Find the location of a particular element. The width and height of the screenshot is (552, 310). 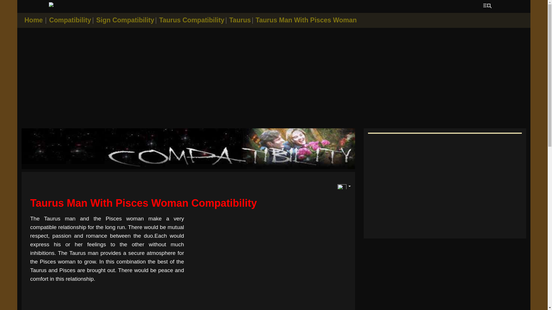

Home is located at coordinates (33, 20).